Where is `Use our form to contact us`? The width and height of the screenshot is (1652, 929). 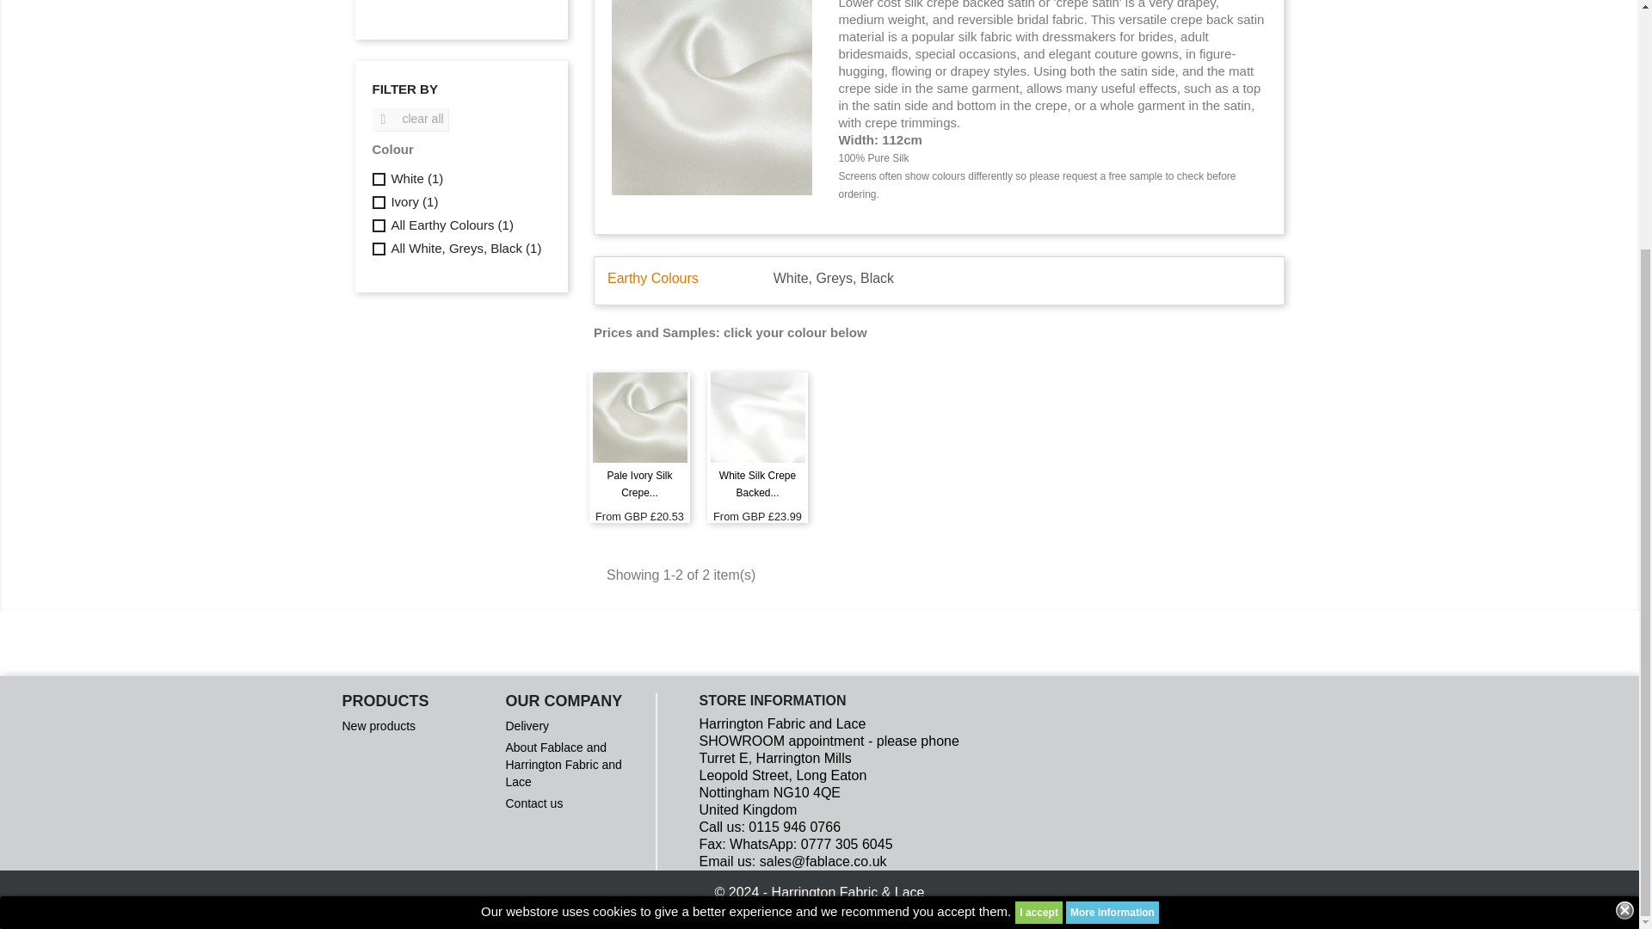
Use our form to contact us is located at coordinates (533, 803).